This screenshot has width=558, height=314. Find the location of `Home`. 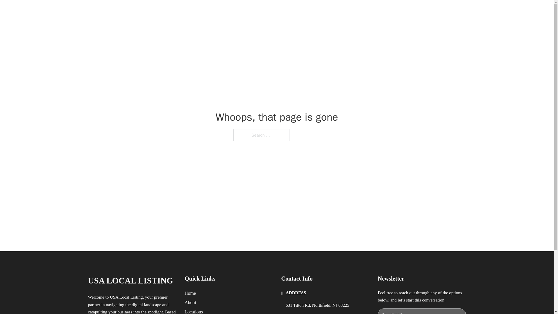

Home is located at coordinates (190, 293).